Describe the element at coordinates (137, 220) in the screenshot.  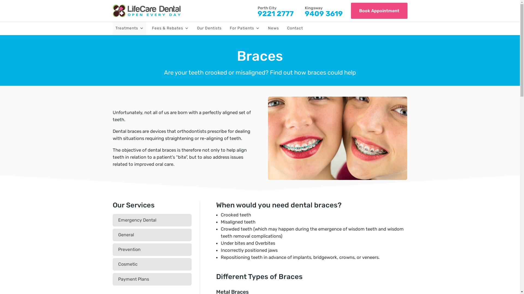
I see `Emergency Dental` at that location.